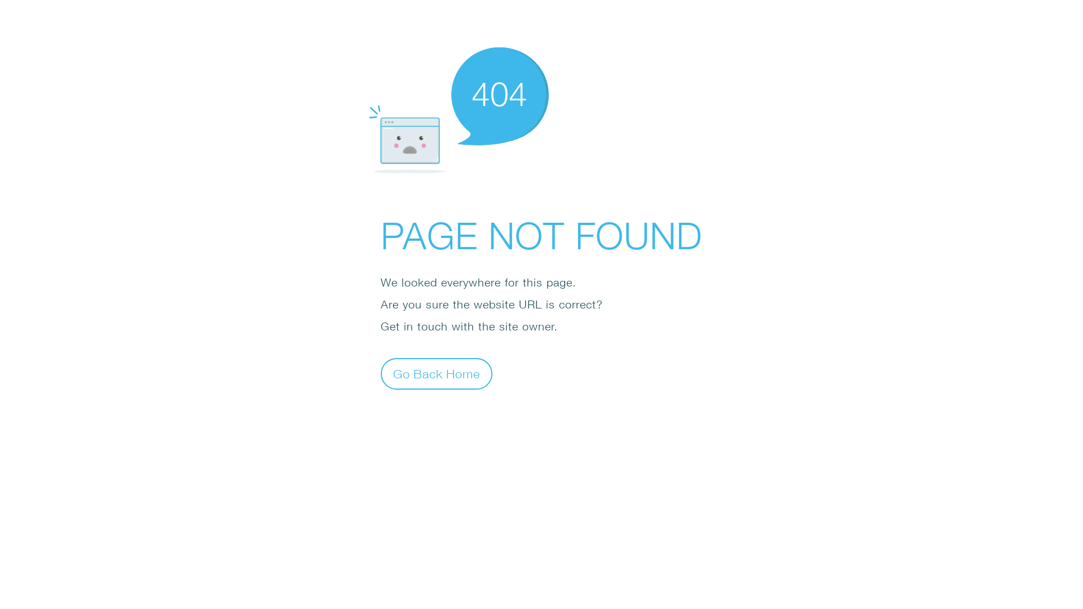 The width and height of the screenshot is (1083, 609). I want to click on Go Back Home, so click(437, 373).